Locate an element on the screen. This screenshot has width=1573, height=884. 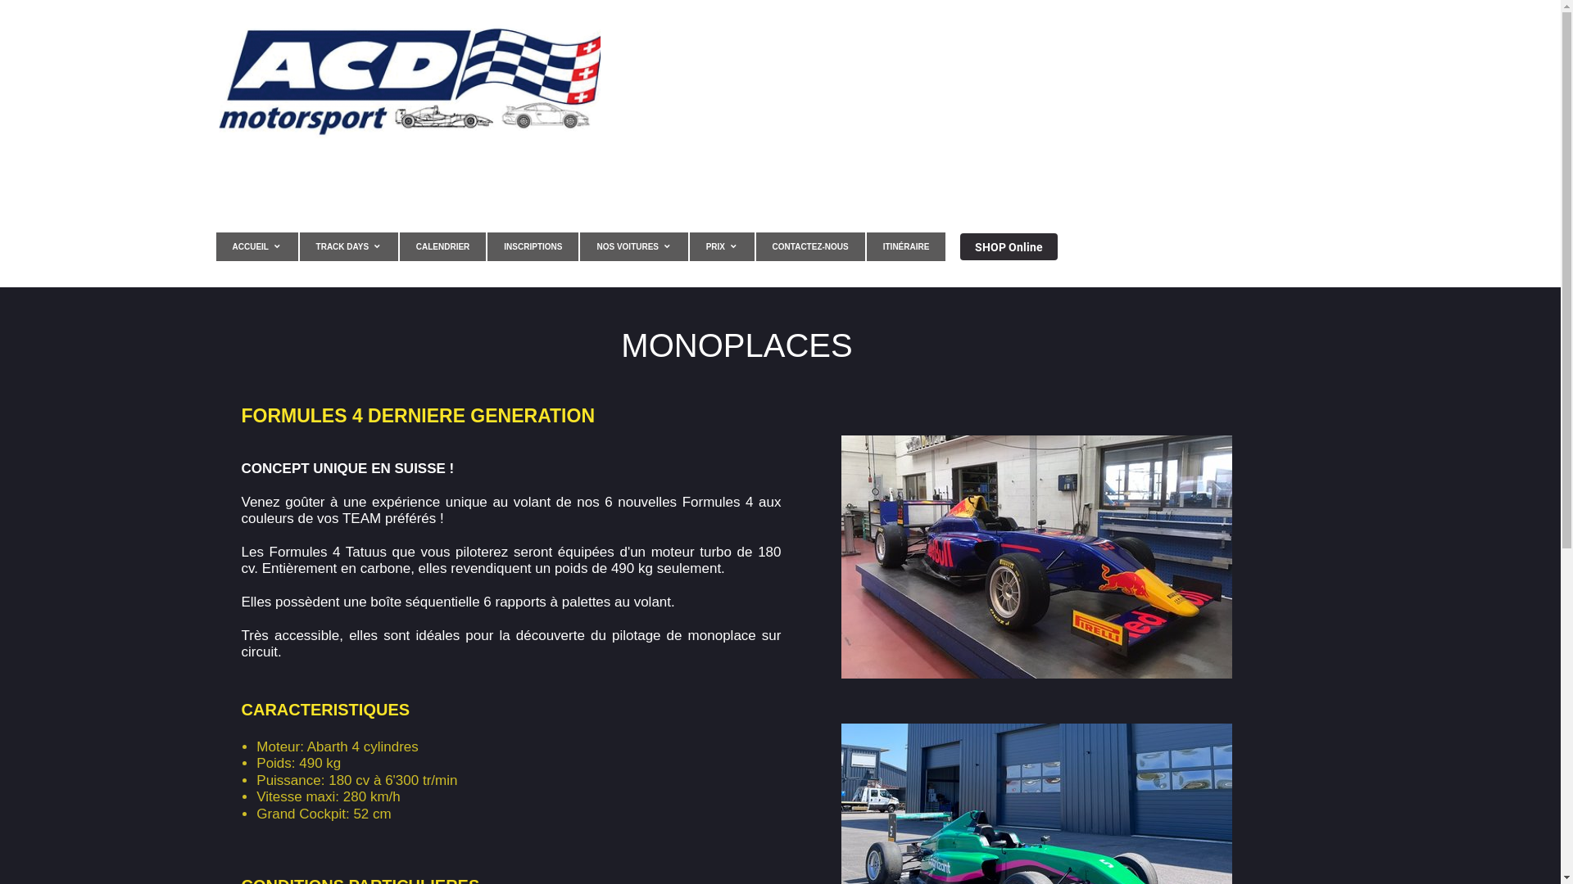
TRACK DAYS is located at coordinates (349, 247).